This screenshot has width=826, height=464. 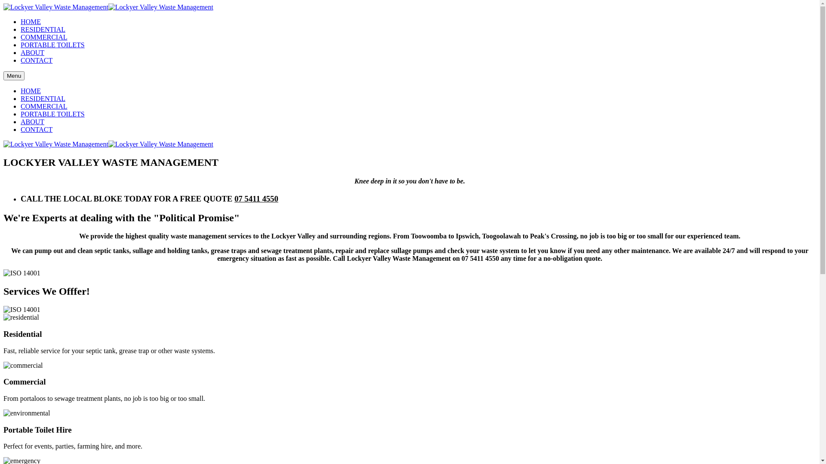 What do you see at coordinates (37, 130) in the screenshot?
I see `CONTACT` at bounding box center [37, 130].